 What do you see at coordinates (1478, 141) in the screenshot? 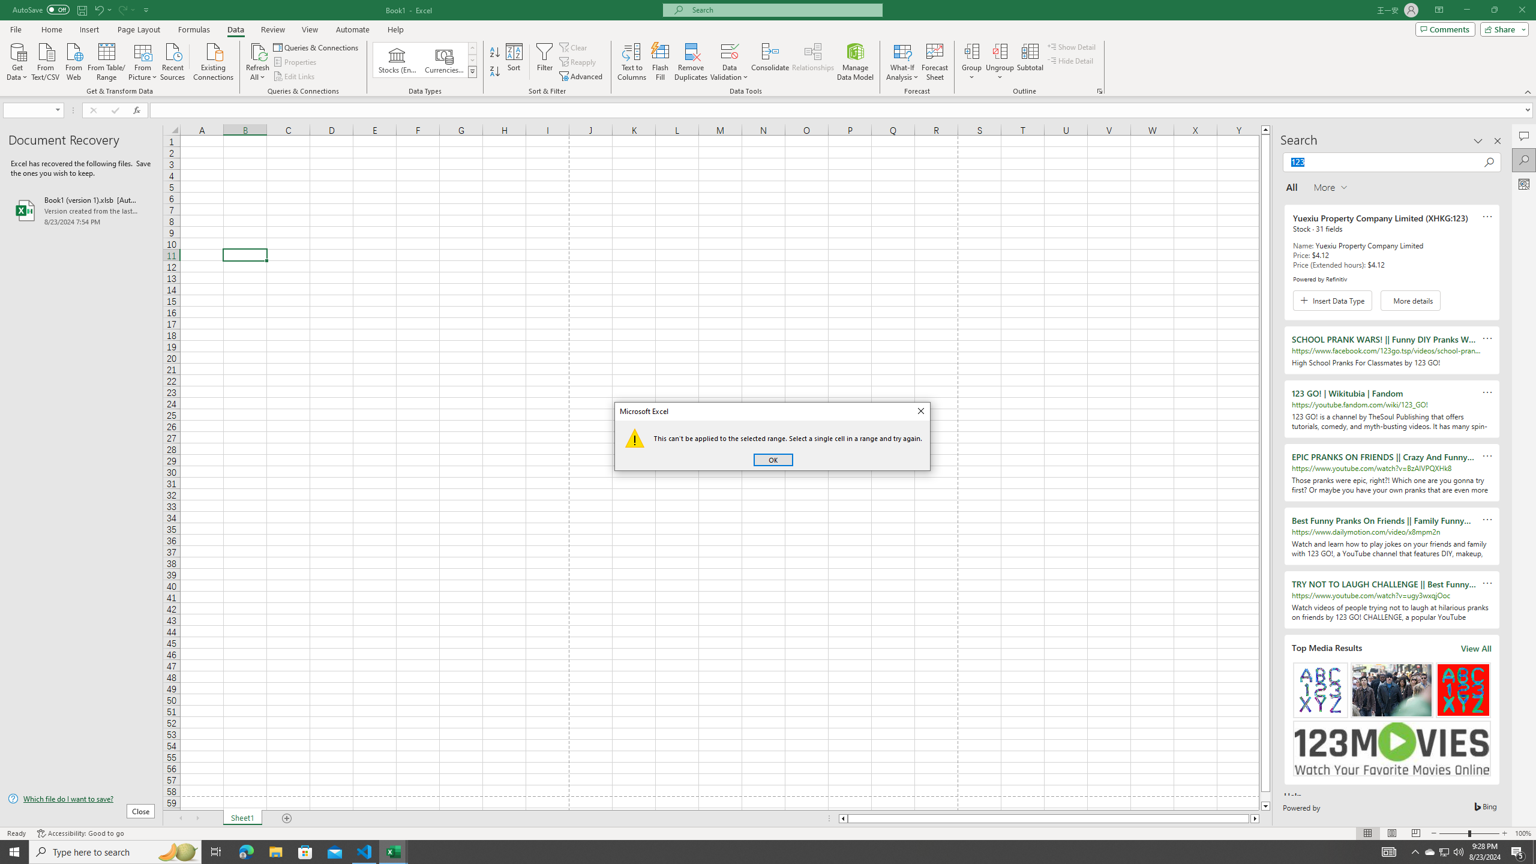
I see `Task Pane Options` at bounding box center [1478, 141].